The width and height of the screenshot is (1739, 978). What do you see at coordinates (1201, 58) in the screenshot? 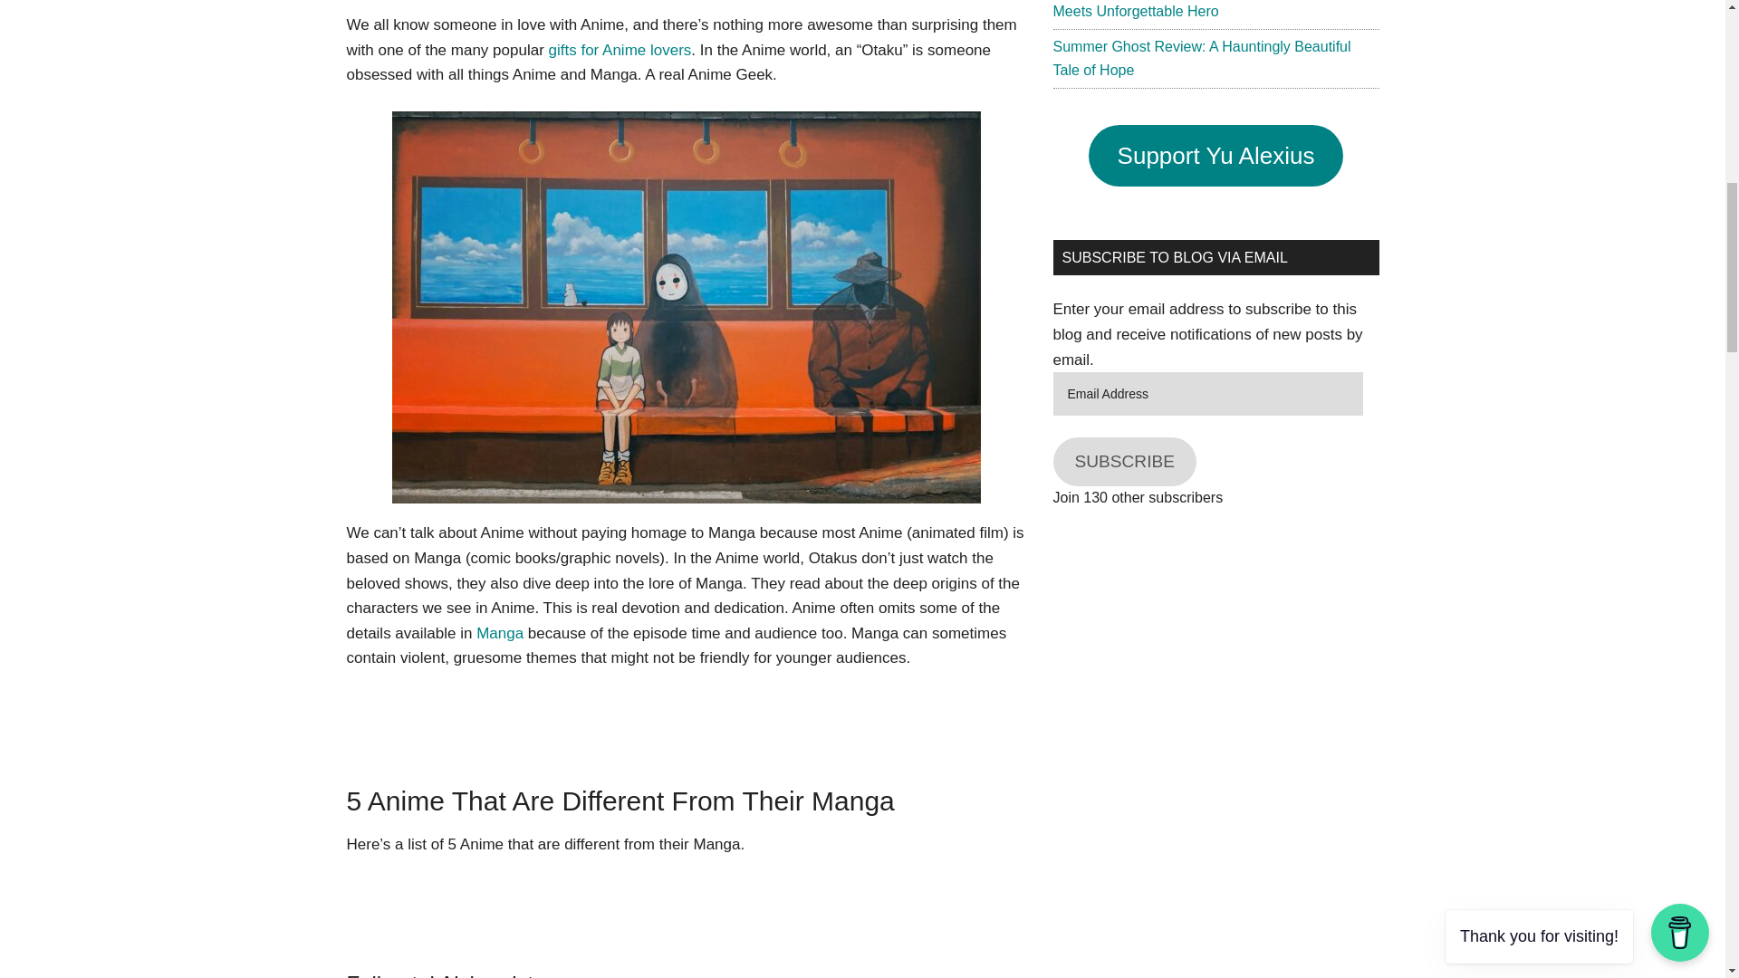
I see `Summer Ghost Review: A Hauntingly Beautiful Tale of Hope` at bounding box center [1201, 58].